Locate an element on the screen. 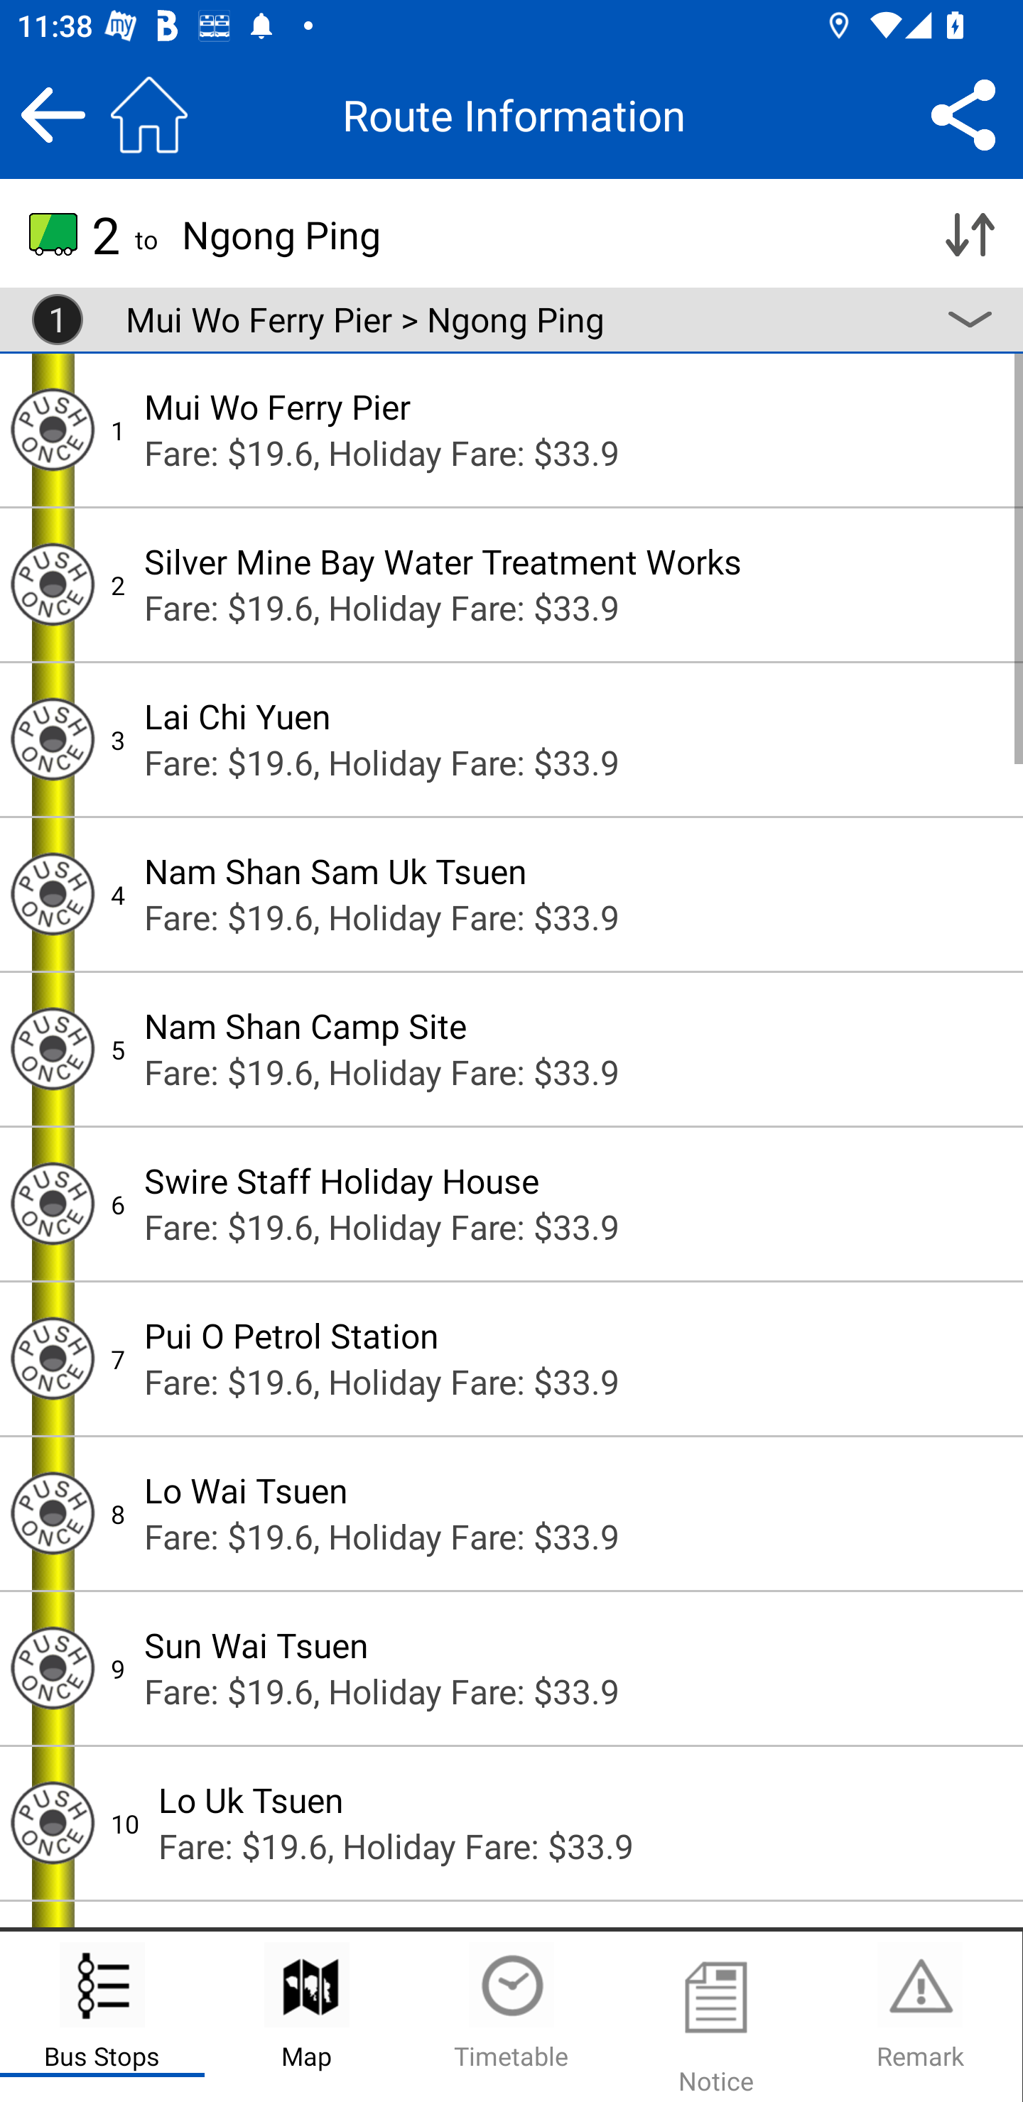  Alight Reminder is located at coordinates (53, 1667).